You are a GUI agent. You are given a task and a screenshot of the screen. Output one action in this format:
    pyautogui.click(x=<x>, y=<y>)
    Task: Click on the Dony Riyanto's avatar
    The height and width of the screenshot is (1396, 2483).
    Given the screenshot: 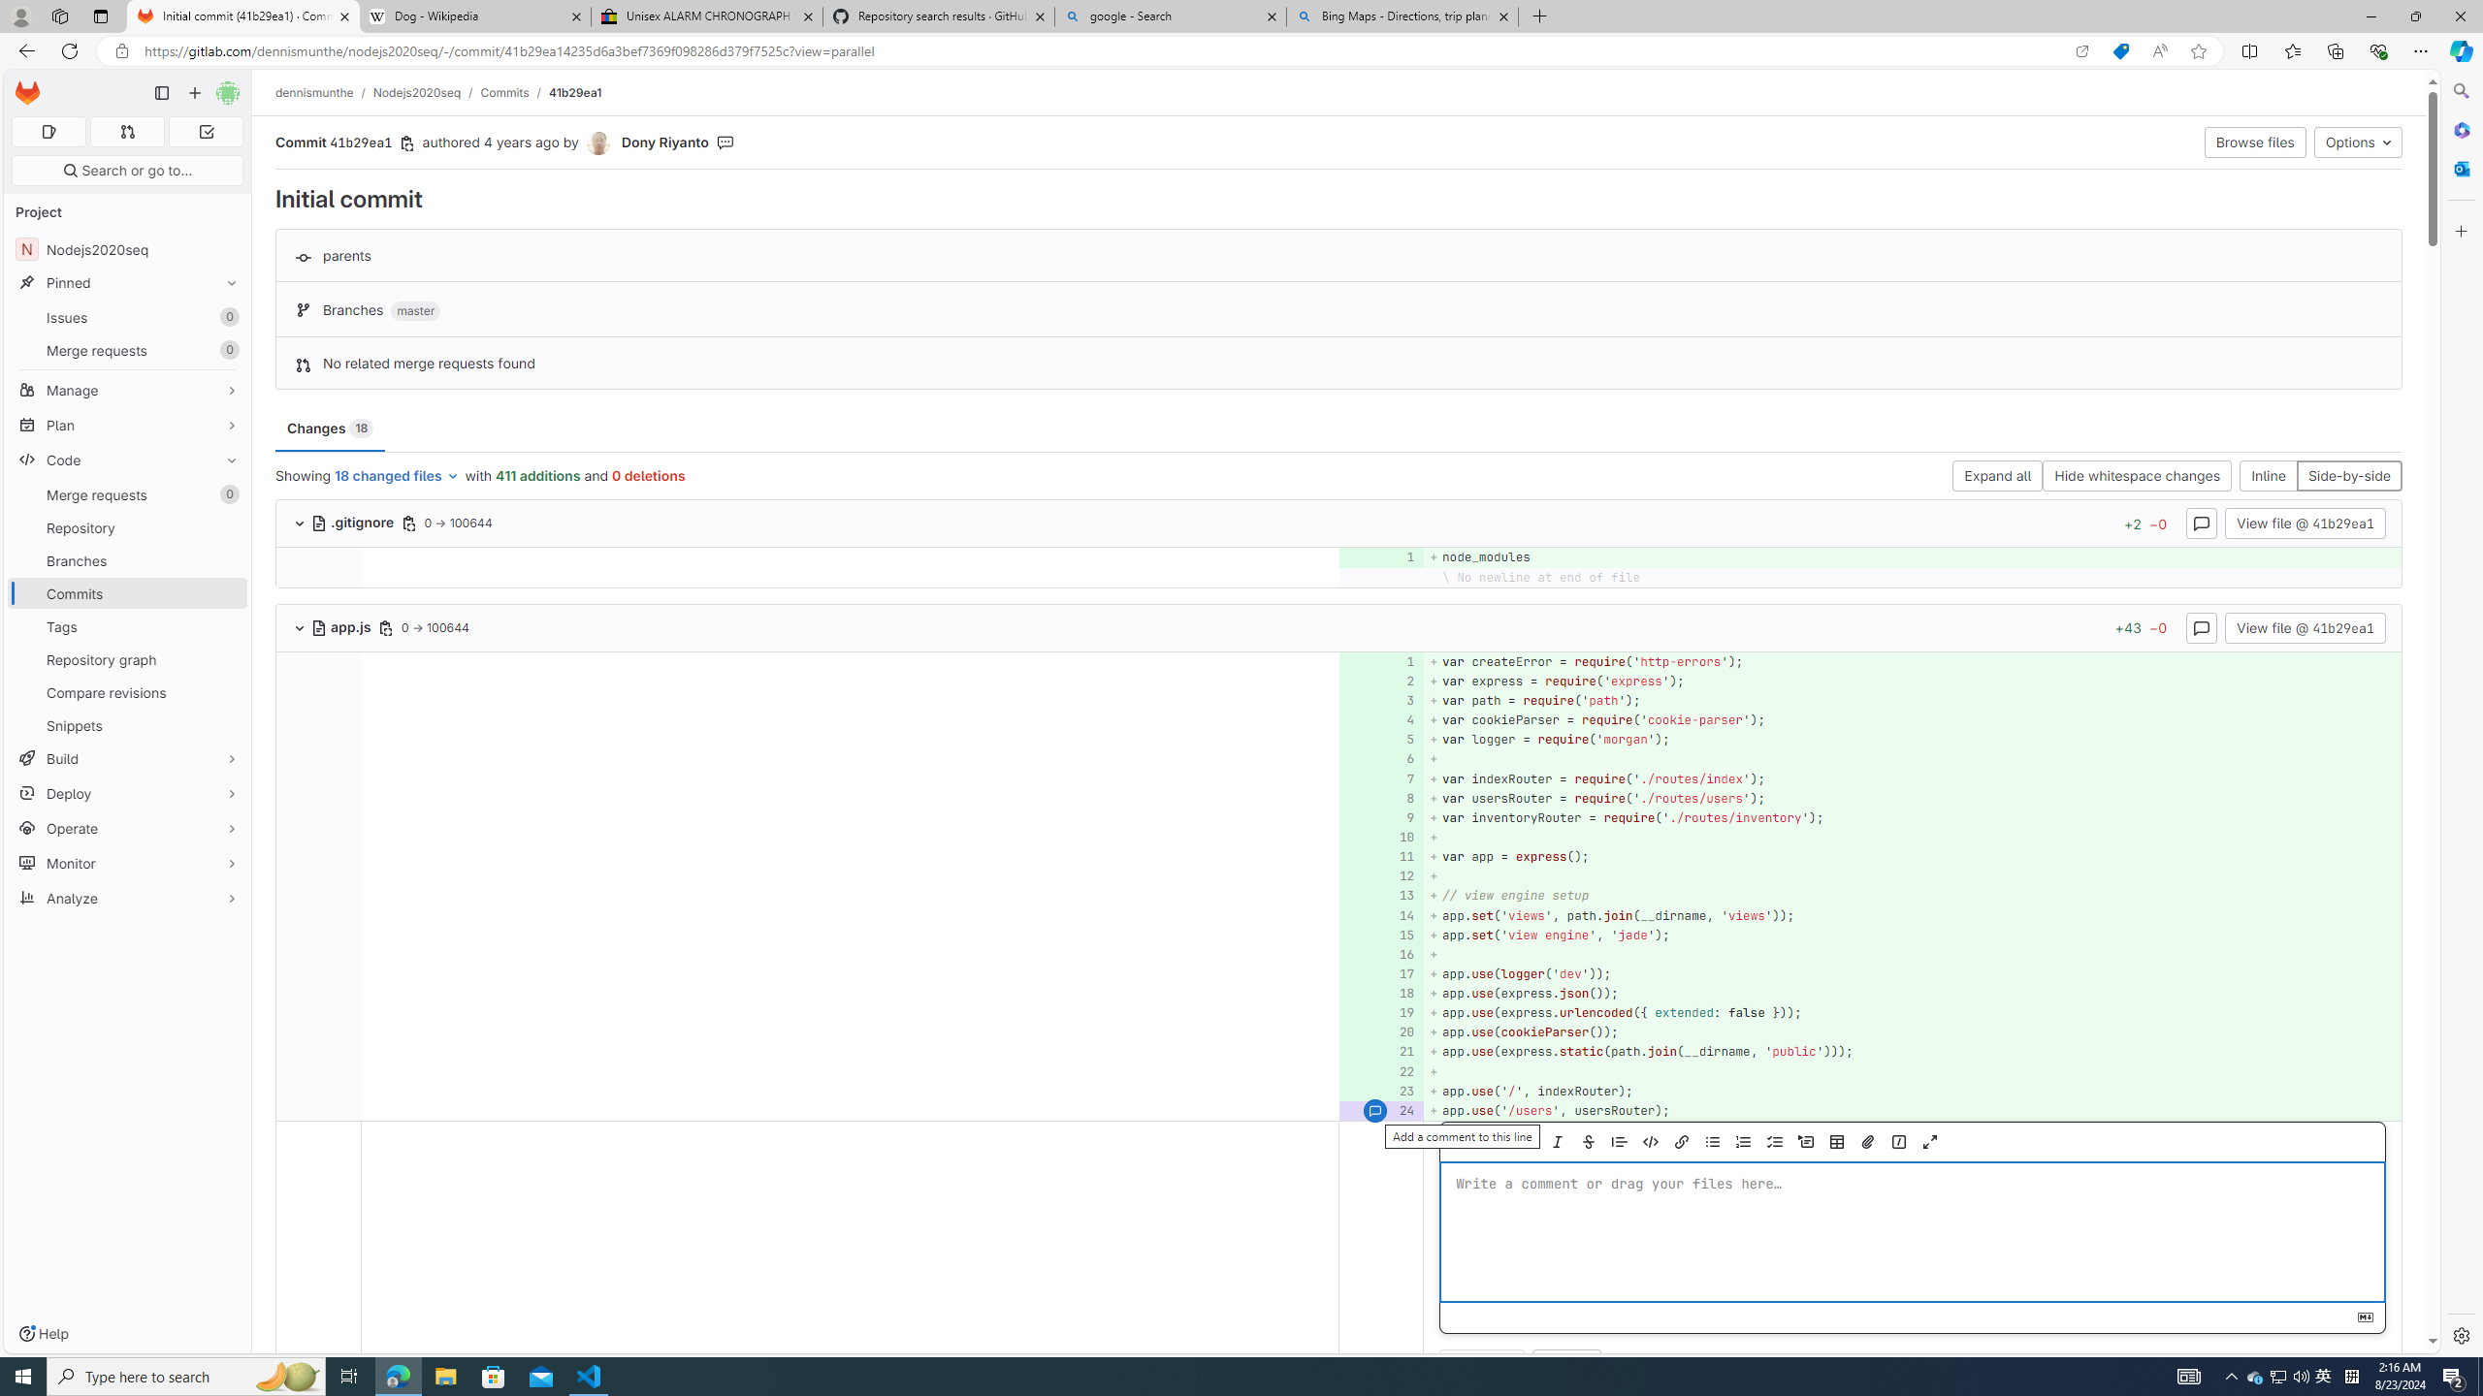 What is the action you would take?
    pyautogui.click(x=599, y=143)
    